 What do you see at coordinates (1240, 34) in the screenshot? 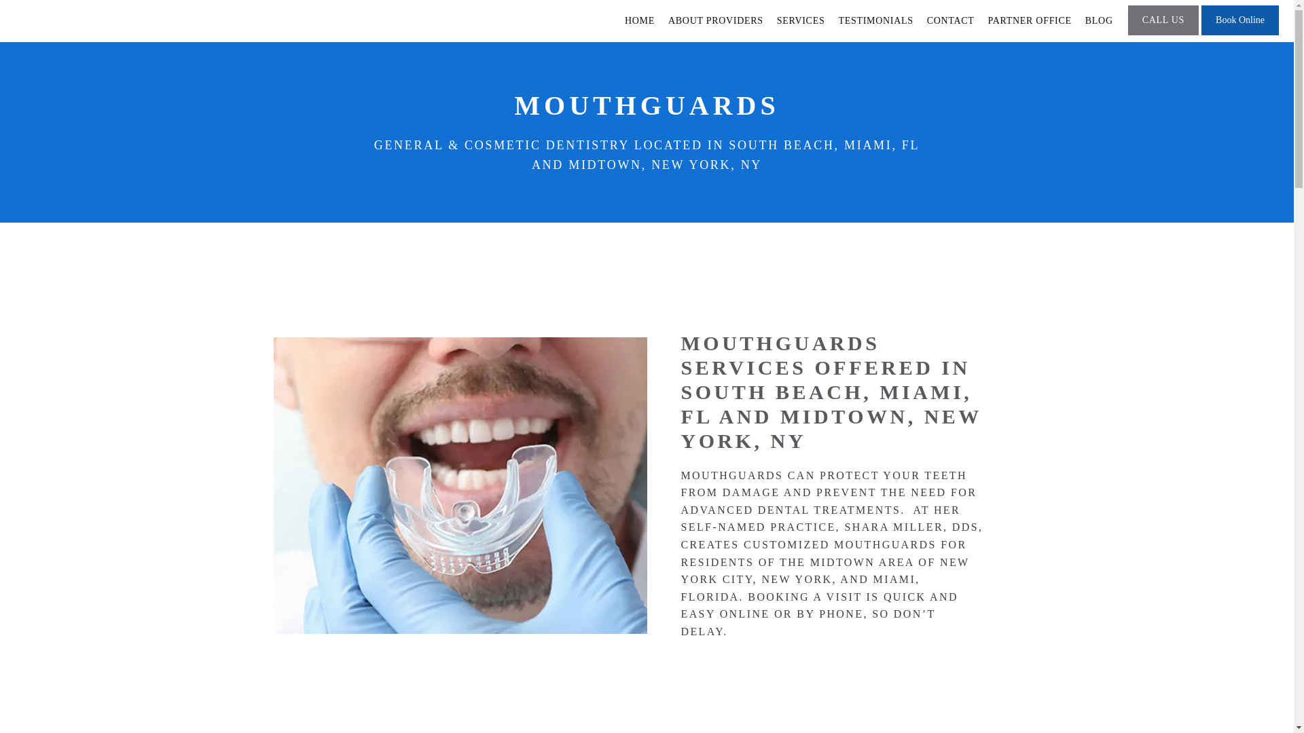
I see `Book Online` at bounding box center [1240, 34].